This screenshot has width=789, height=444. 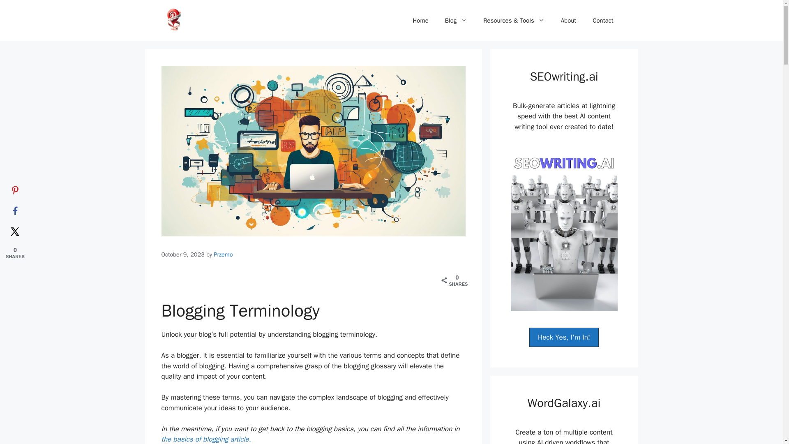 What do you see at coordinates (15, 211) in the screenshot?
I see `Share on Facebook` at bounding box center [15, 211].